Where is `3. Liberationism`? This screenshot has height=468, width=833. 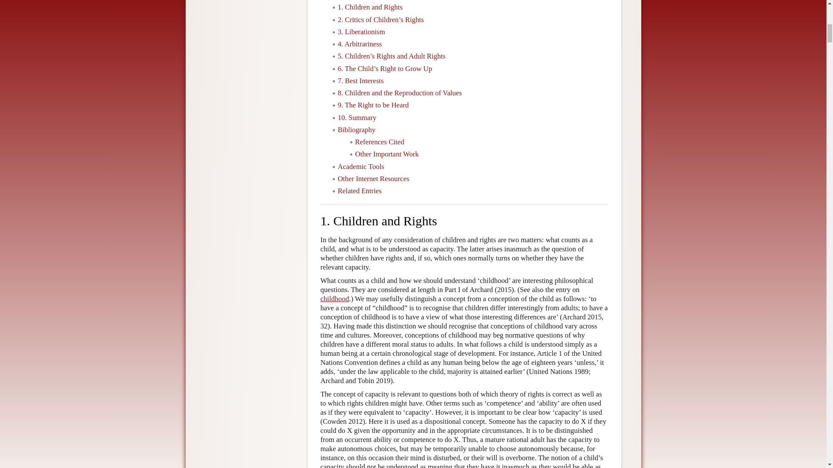
3. Liberationism is located at coordinates (361, 32).